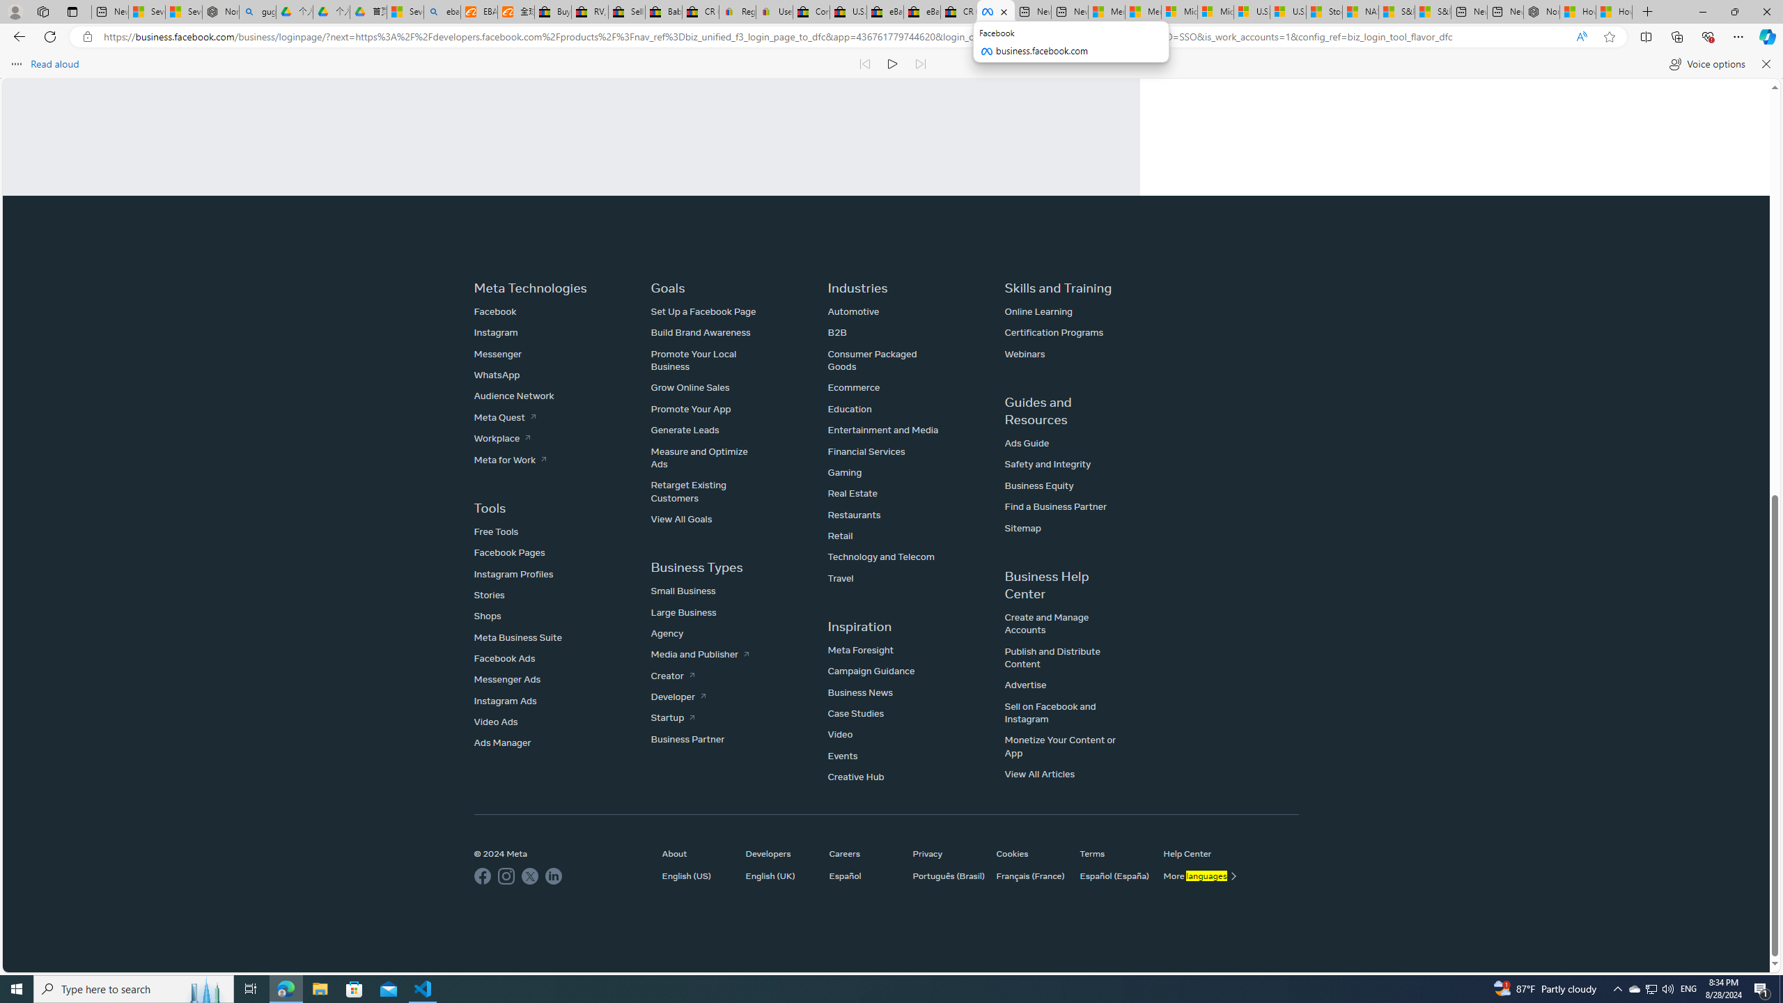 Image resolution: width=1783 pixels, height=1003 pixels. Describe the element at coordinates (871, 360) in the screenshot. I see `Consumer Packaged Goods` at that location.